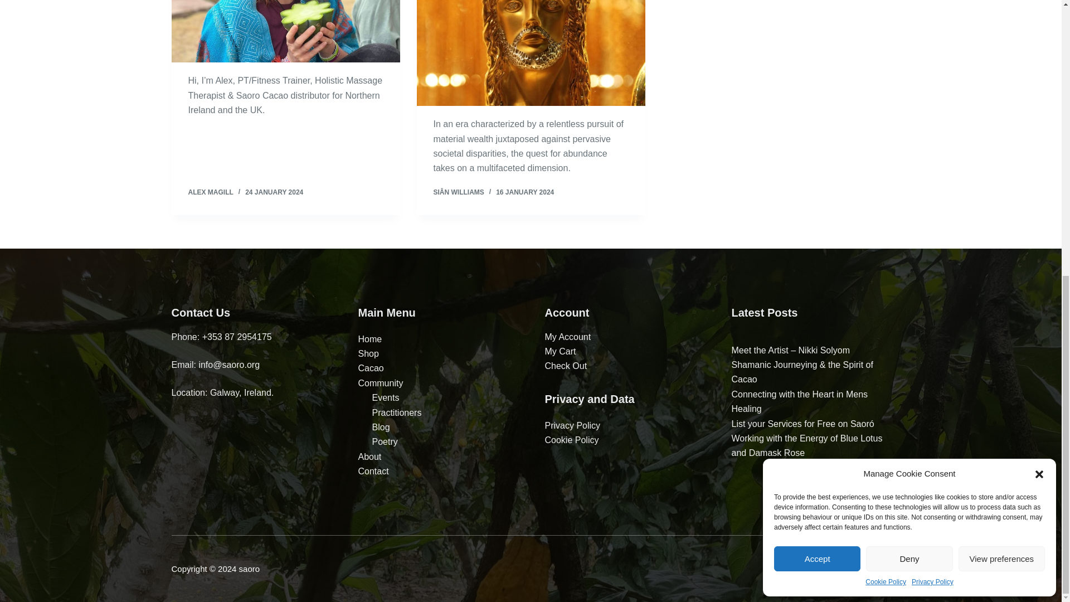 Image resolution: width=1070 pixels, height=602 pixels. I want to click on Cookie Policy, so click(886, 75).